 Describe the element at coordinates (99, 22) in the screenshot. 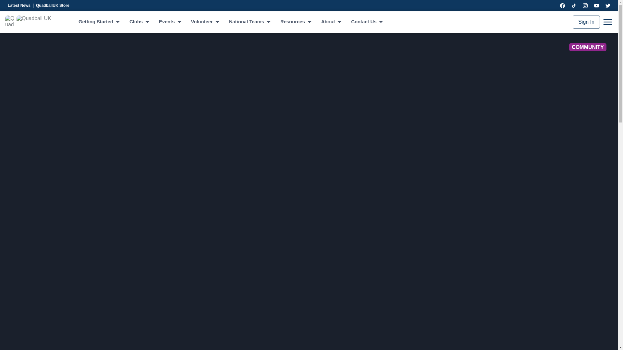

I see `Getting Started` at that location.